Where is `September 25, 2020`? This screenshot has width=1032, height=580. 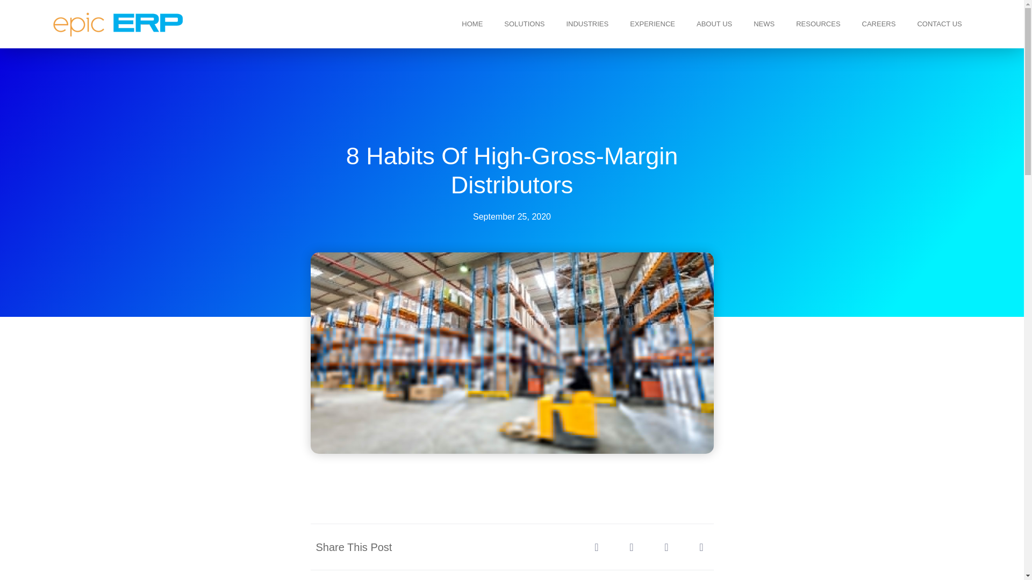
September 25, 2020 is located at coordinates (512, 217).